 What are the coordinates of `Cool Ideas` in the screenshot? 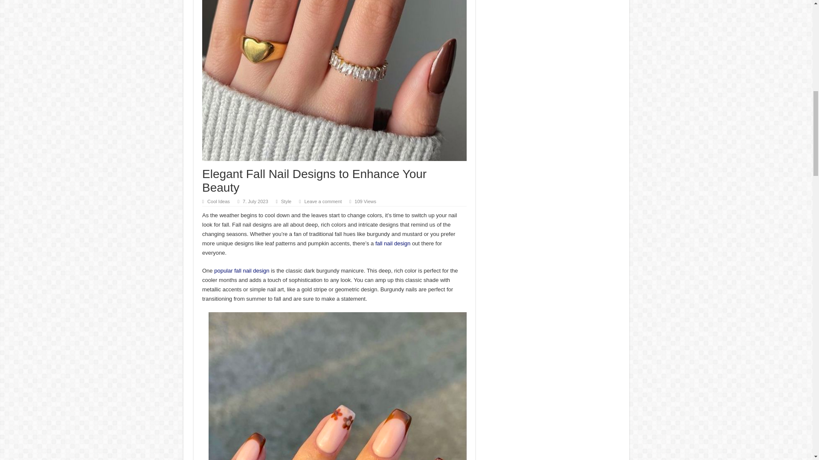 It's located at (218, 201).